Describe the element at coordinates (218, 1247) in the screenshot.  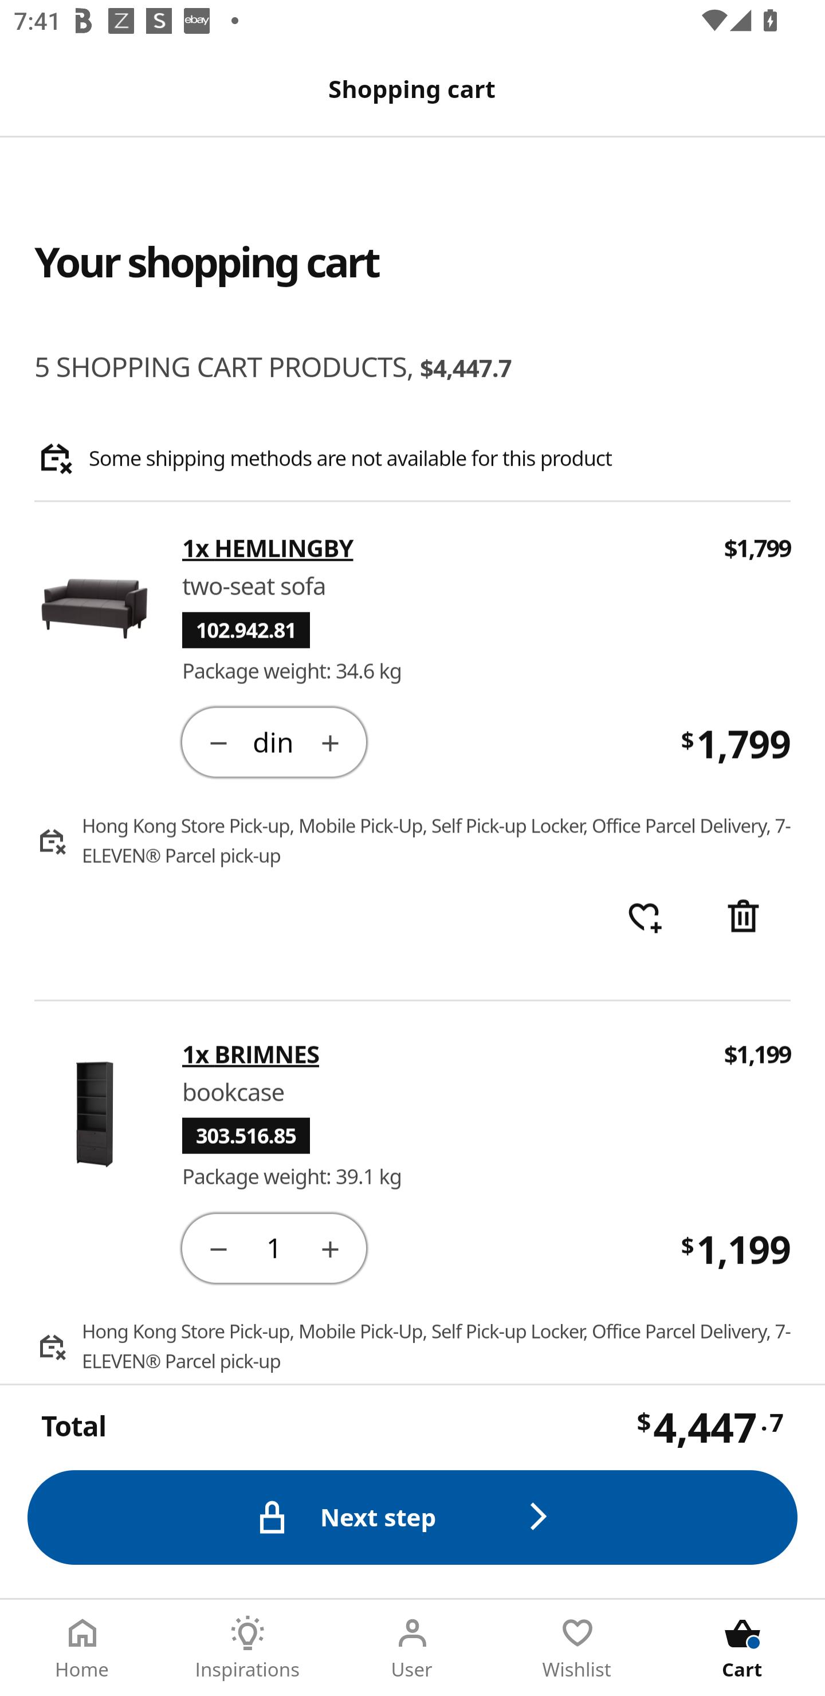
I see `` at that location.